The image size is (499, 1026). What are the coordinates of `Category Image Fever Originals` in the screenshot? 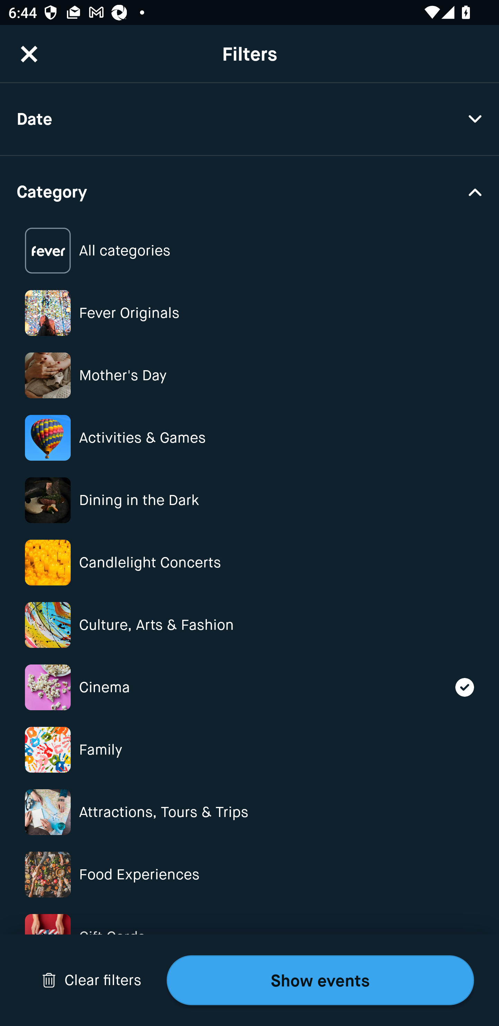 It's located at (249, 313).